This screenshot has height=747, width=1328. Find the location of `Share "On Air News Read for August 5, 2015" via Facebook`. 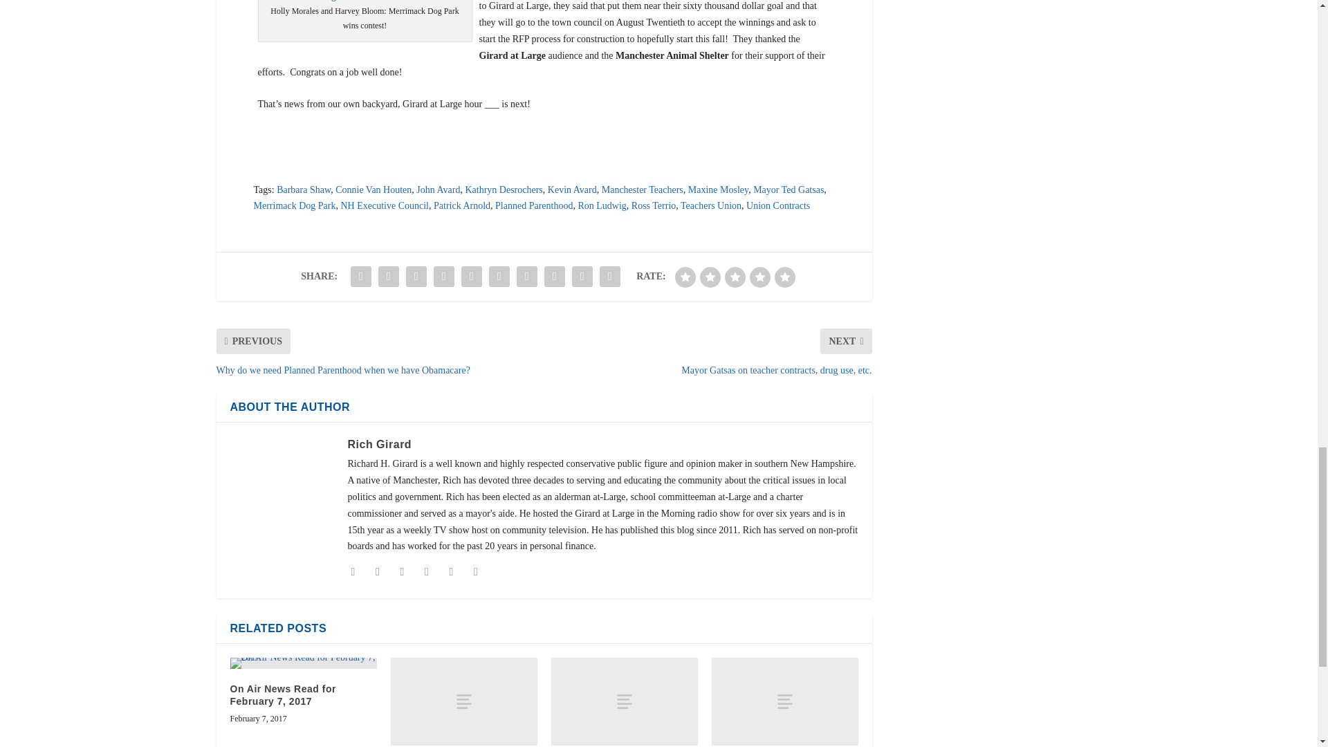

Share "On Air News Read for August 5, 2015" via Facebook is located at coordinates (360, 277).